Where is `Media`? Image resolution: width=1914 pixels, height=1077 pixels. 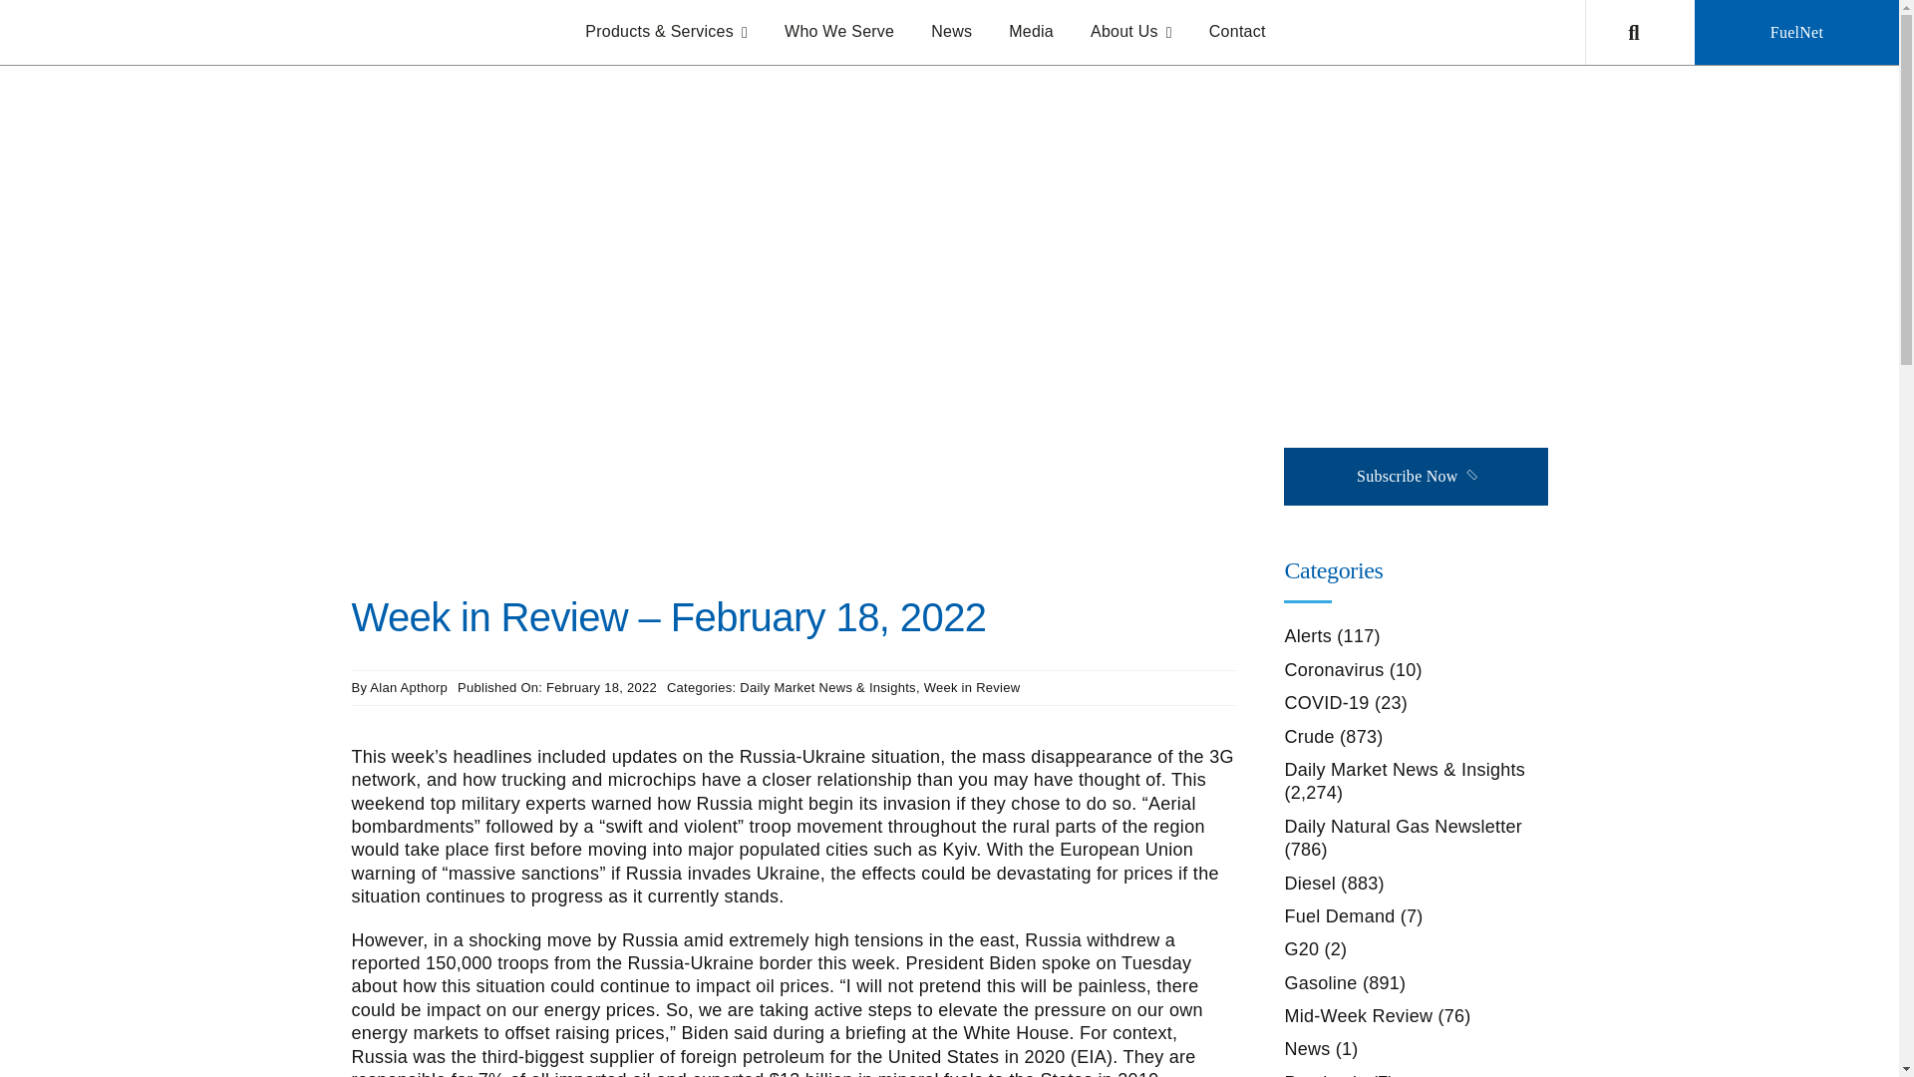 Media is located at coordinates (1031, 32).